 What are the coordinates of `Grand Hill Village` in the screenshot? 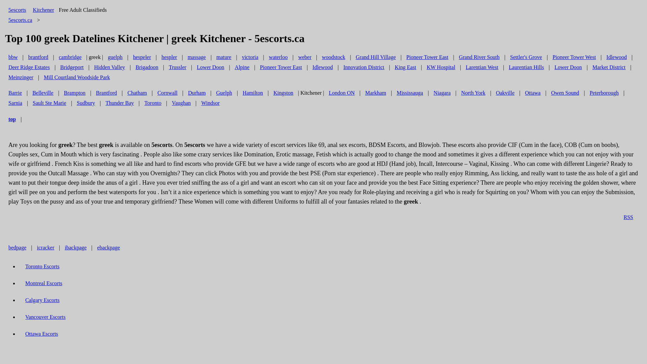 It's located at (376, 57).